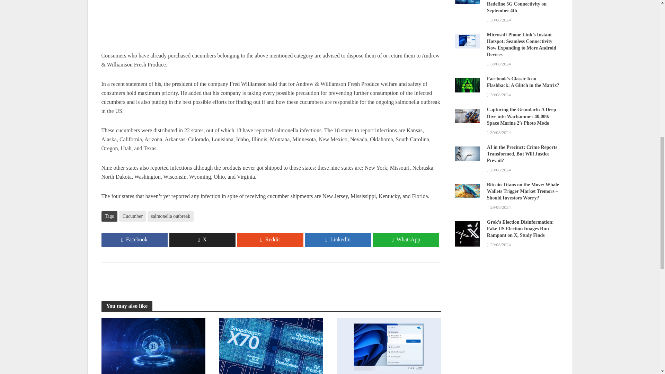  What do you see at coordinates (271, 26) in the screenshot?
I see `Advertisement` at bounding box center [271, 26].